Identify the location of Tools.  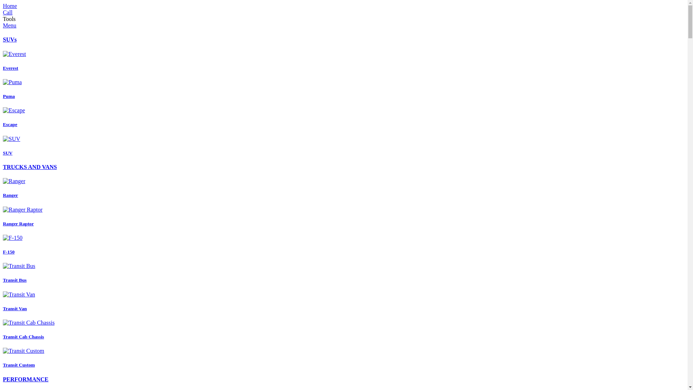
(9, 19).